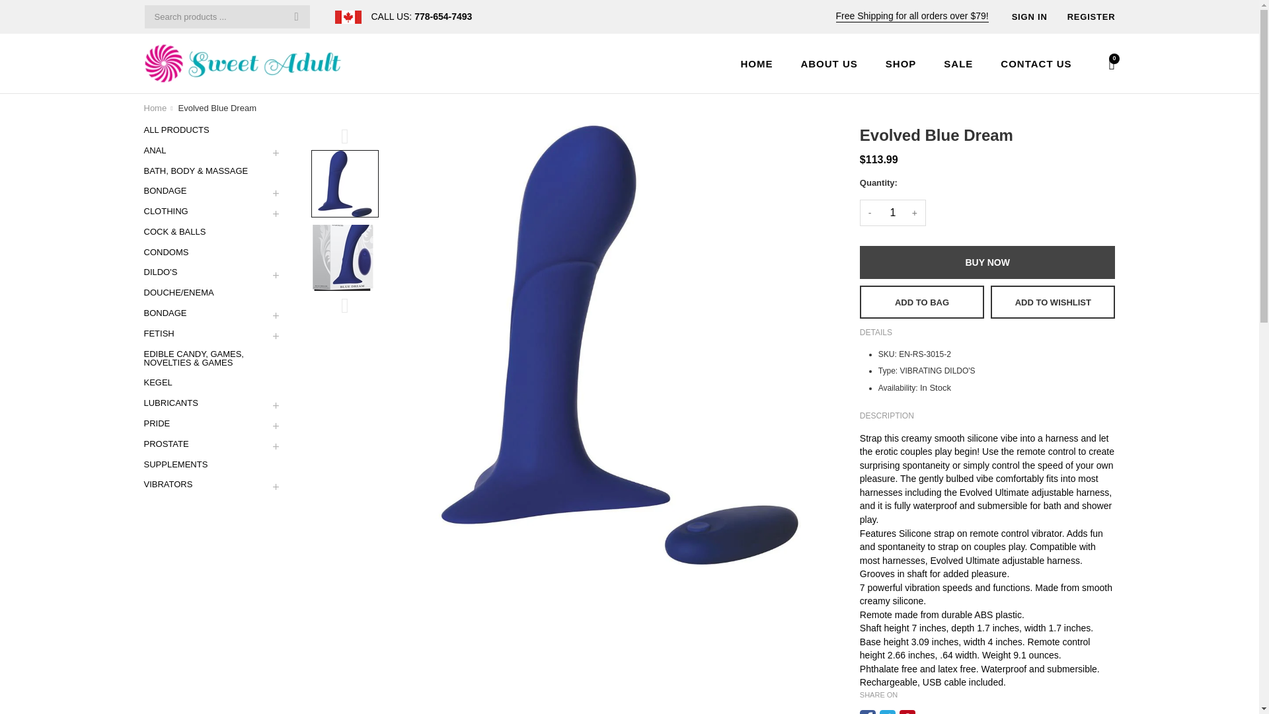  Describe the element at coordinates (893, 213) in the screenshot. I see `1` at that location.